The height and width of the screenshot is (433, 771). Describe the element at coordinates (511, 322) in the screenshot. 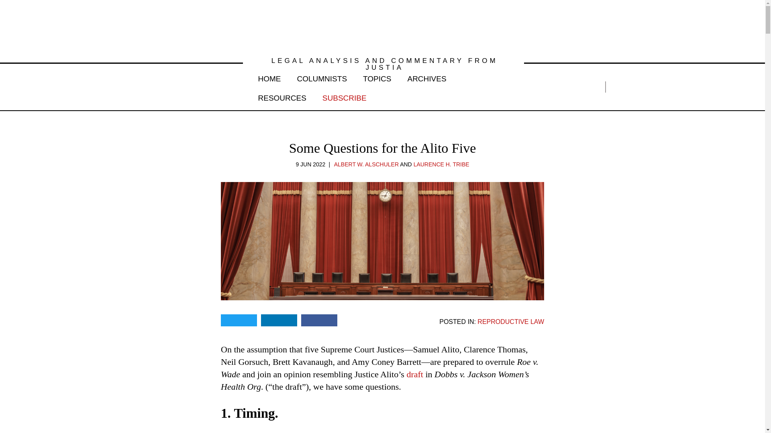

I see `View all posts in Reproductive Law` at that location.